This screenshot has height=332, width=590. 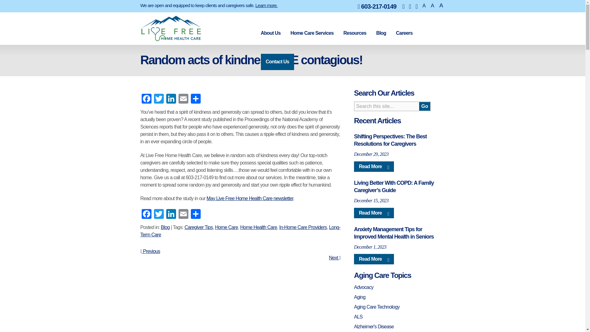 I want to click on Email, so click(x=183, y=98).